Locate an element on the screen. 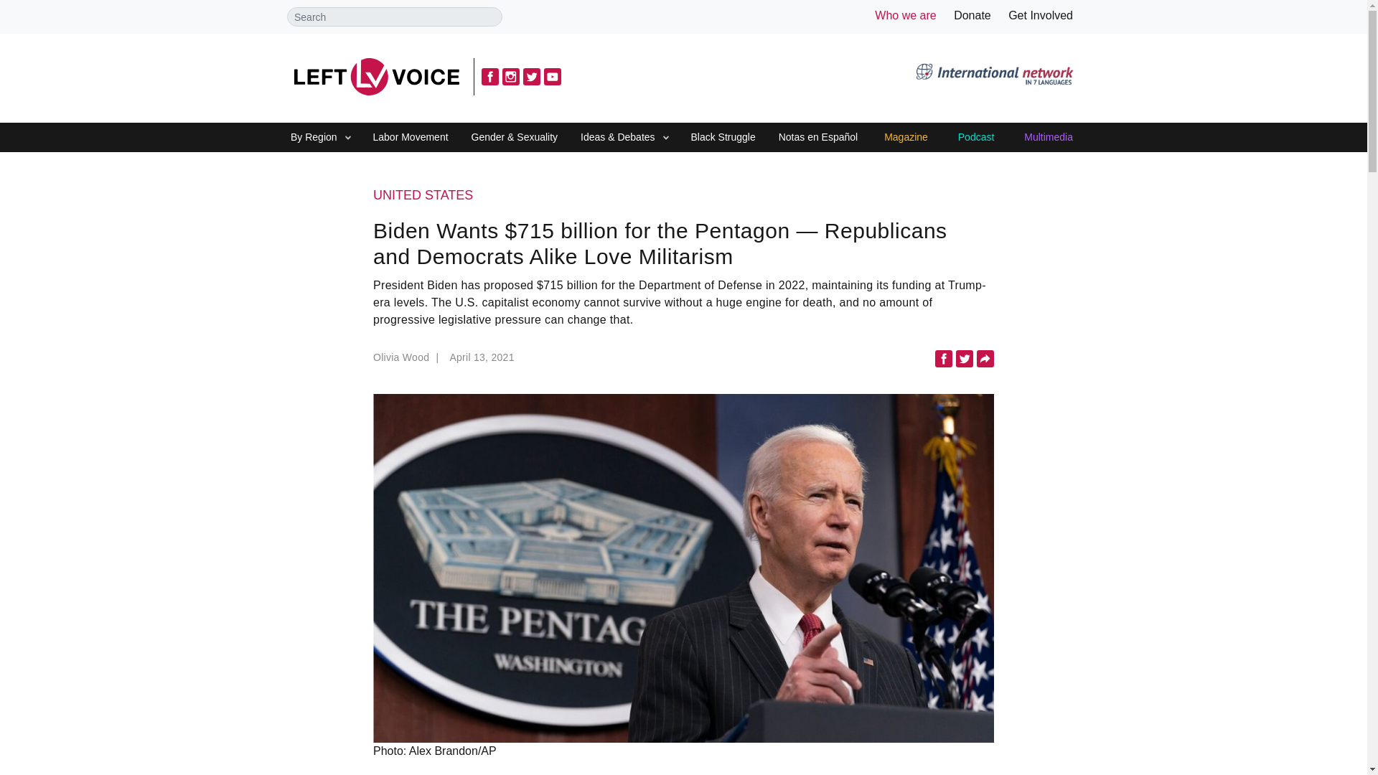 The width and height of the screenshot is (1378, 775). Multimedia is located at coordinates (1048, 138).